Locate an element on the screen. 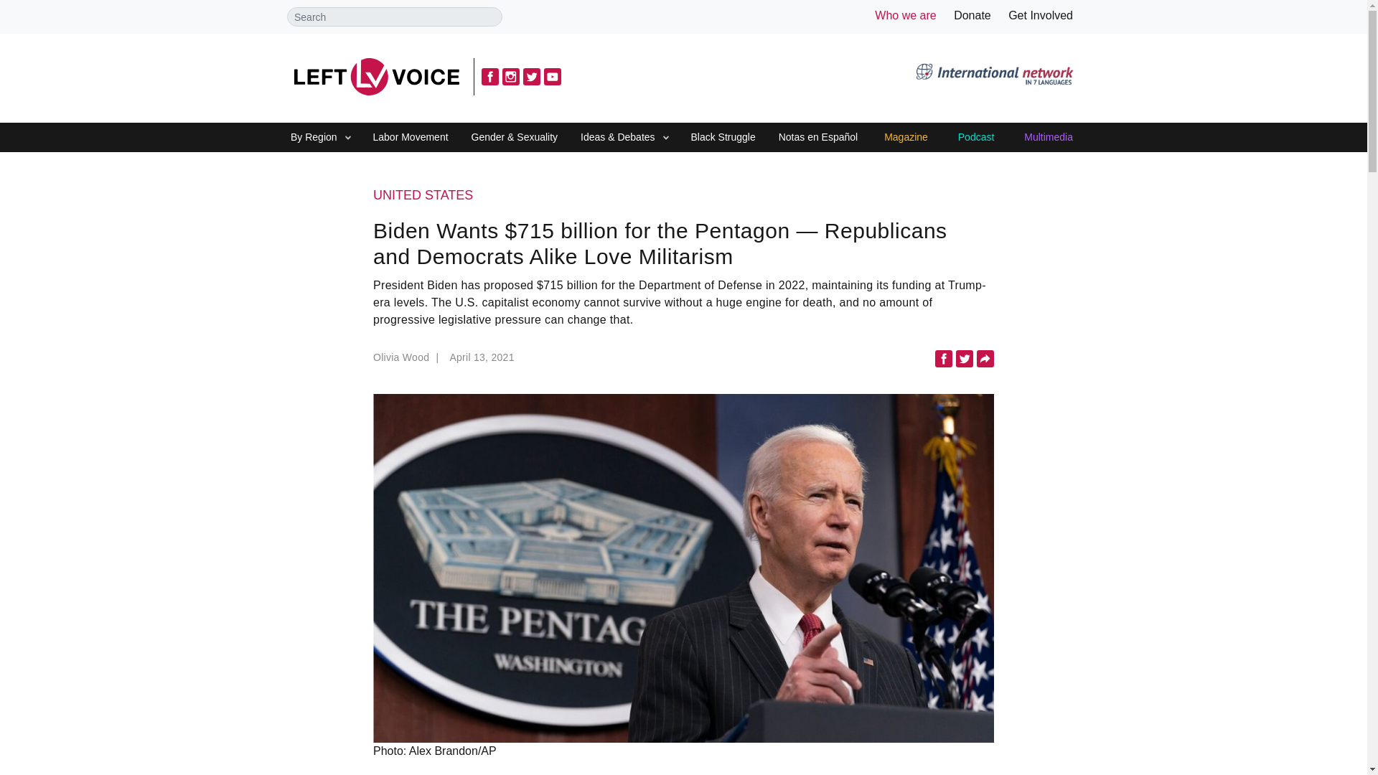 The width and height of the screenshot is (1378, 775). Multimedia is located at coordinates (1048, 138).